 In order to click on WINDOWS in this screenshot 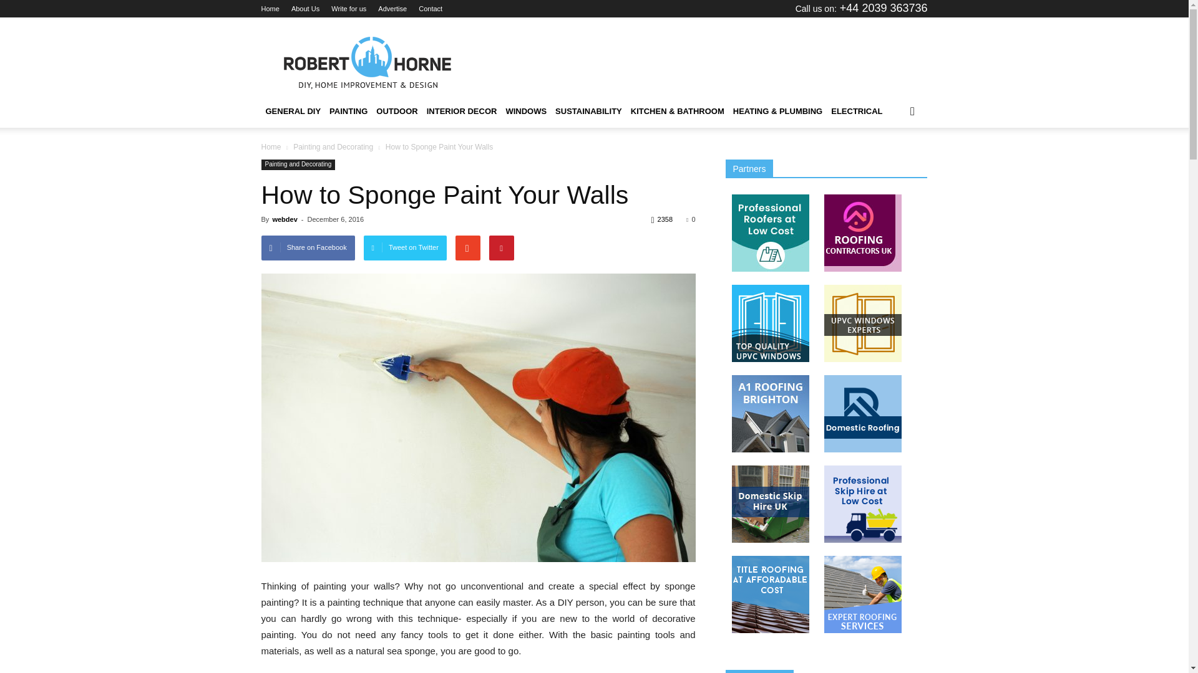, I will do `click(525, 112)`.